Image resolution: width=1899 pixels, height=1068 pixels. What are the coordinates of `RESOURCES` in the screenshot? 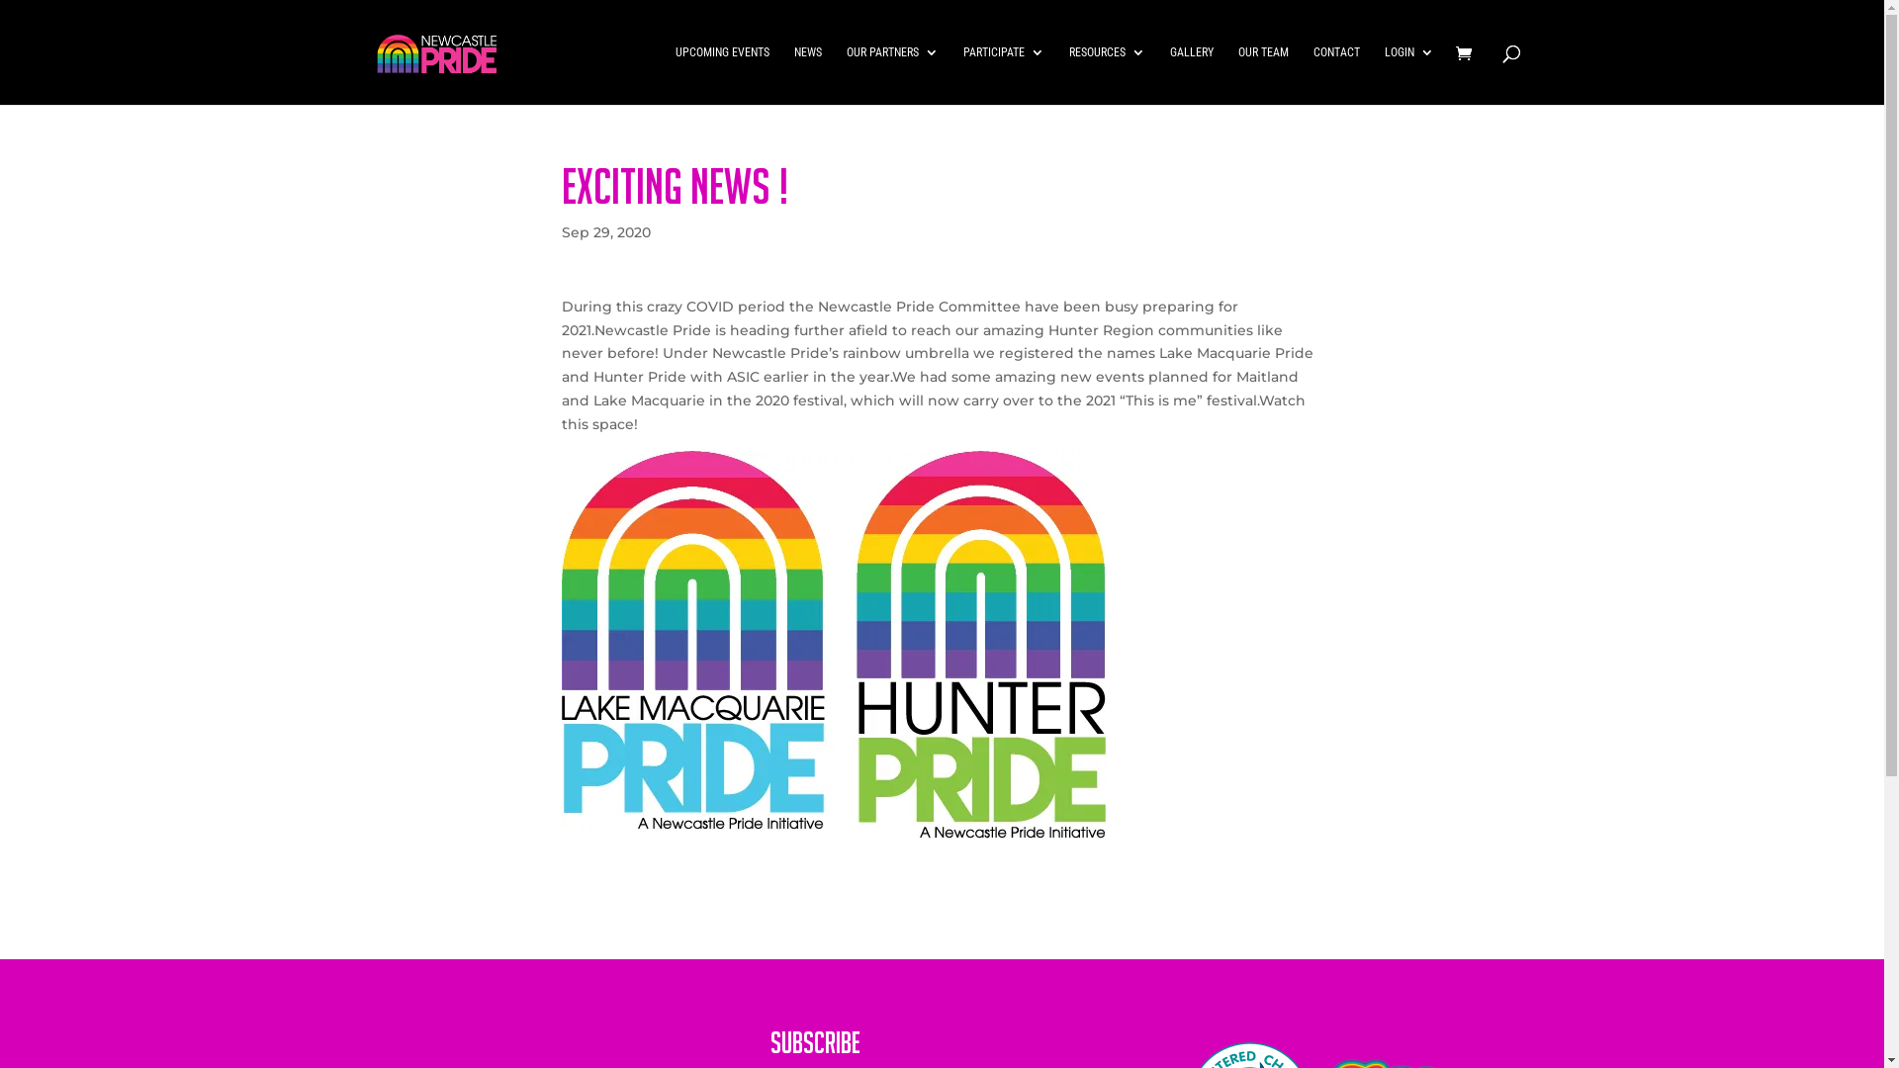 It's located at (1106, 75).